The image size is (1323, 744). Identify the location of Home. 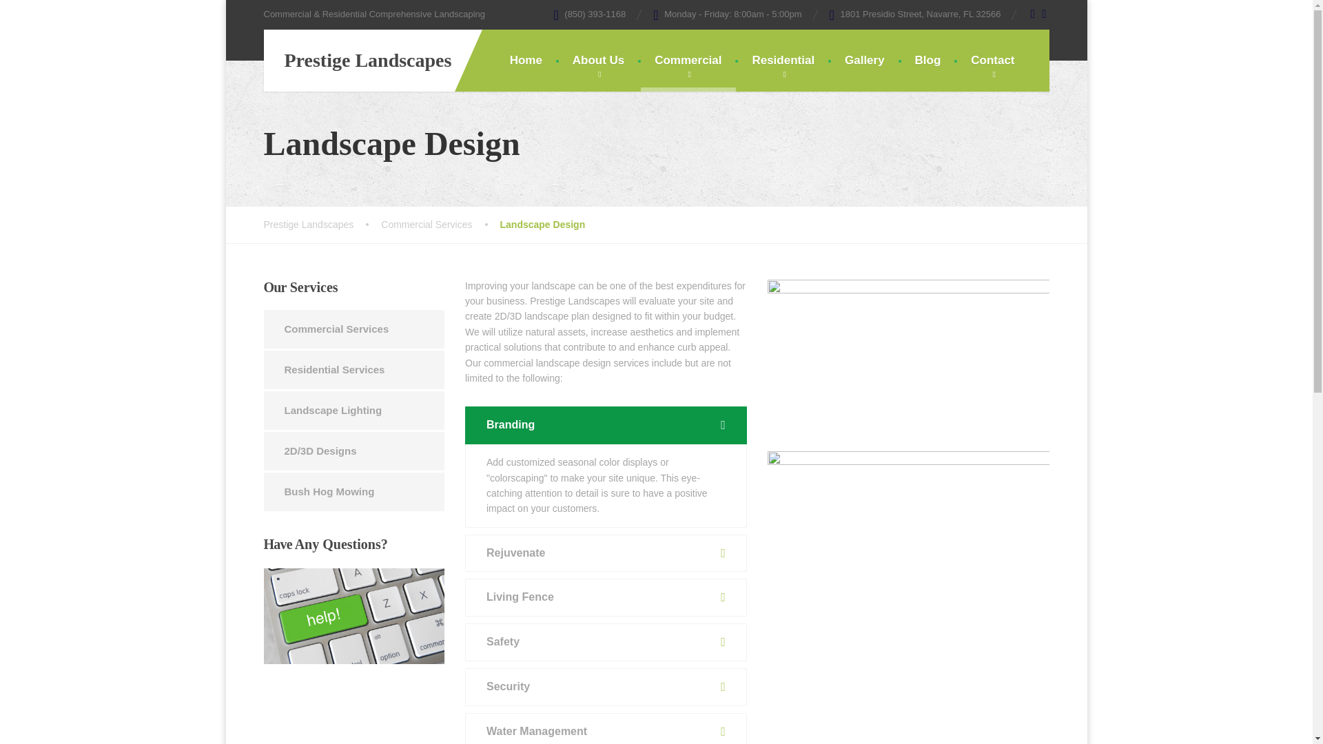
(526, 61).